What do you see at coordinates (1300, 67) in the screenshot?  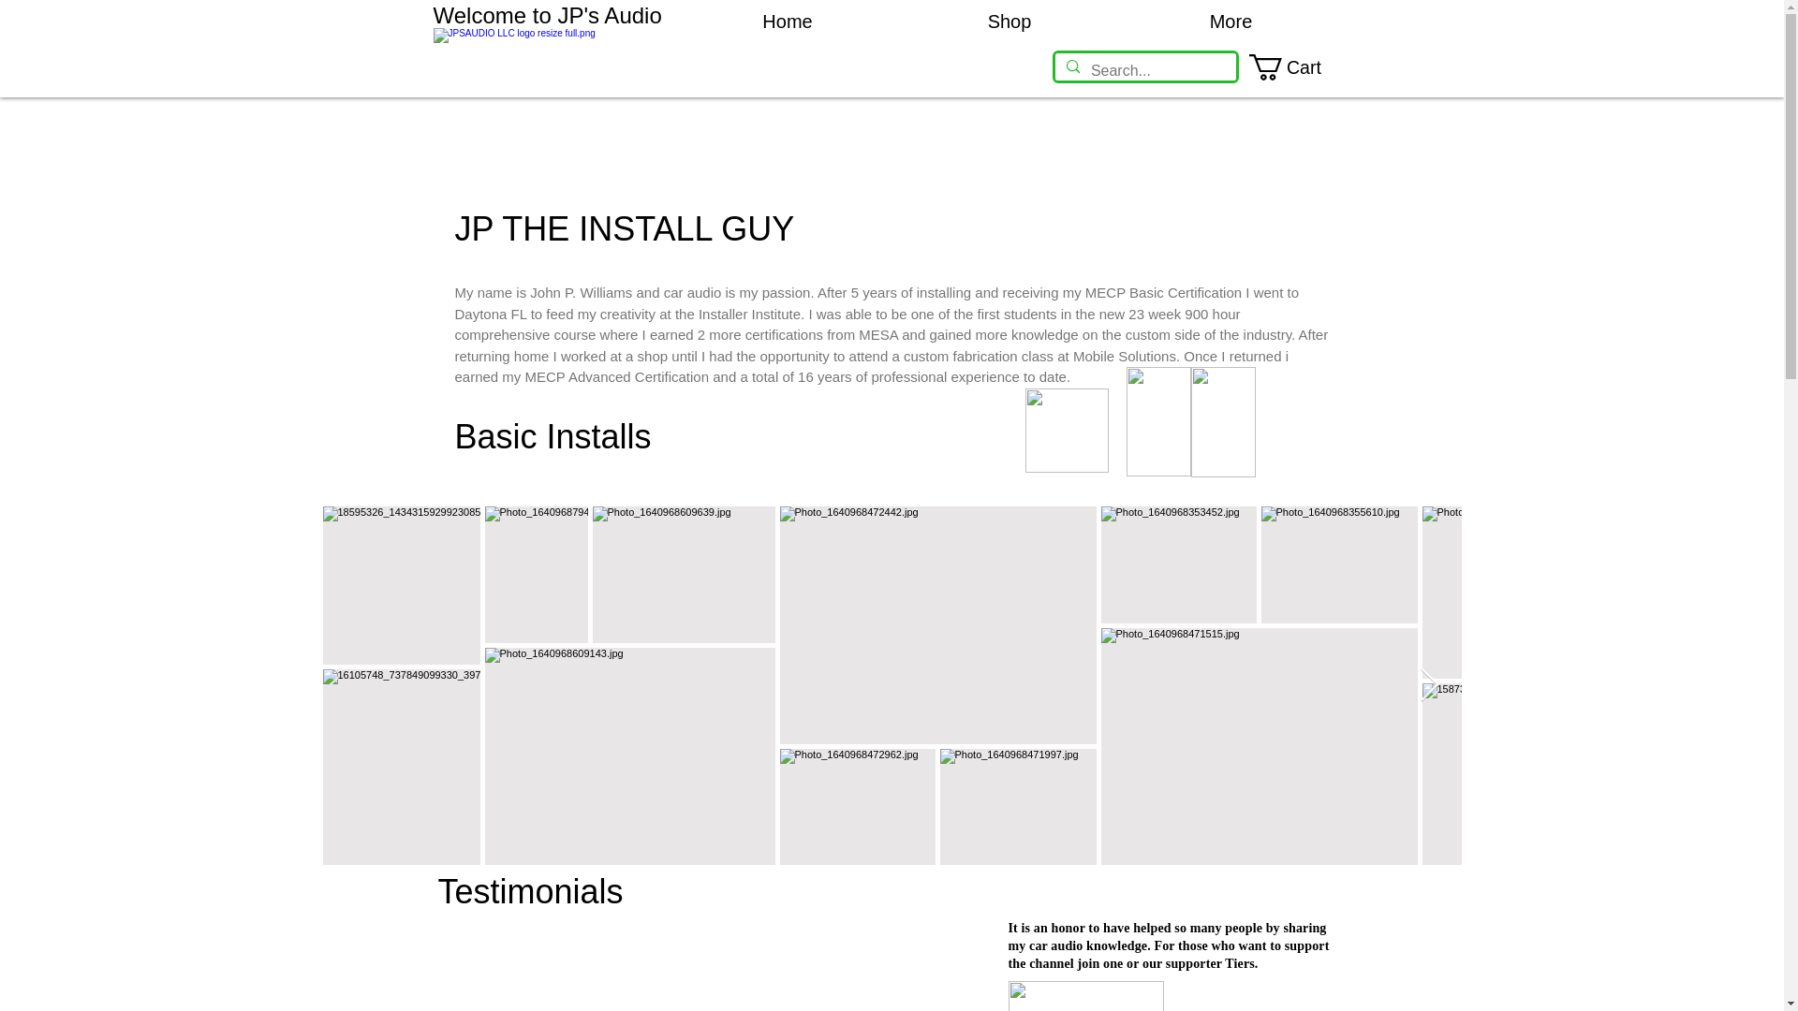 I see `Cart` at bounding box center [1300, 67].